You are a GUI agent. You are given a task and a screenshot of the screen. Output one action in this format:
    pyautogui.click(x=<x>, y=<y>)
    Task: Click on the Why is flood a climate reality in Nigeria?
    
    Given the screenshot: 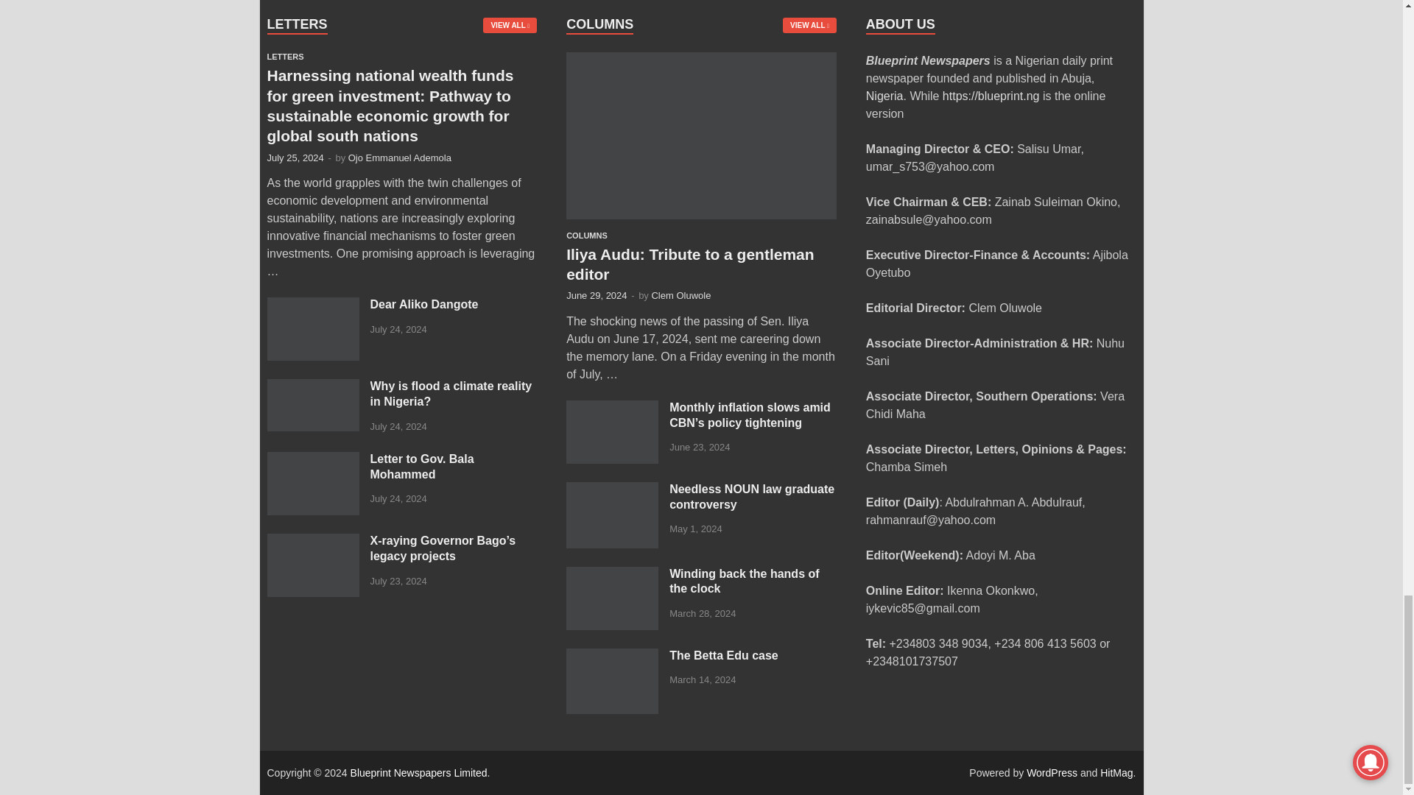 What is the action you would take?
    pyautogui.click(x=312, y=387)
    